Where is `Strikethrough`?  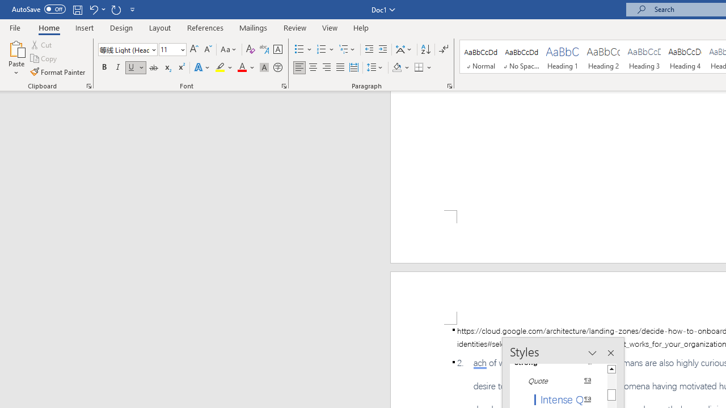
Strikethrough is located at coordinates (153, 68).